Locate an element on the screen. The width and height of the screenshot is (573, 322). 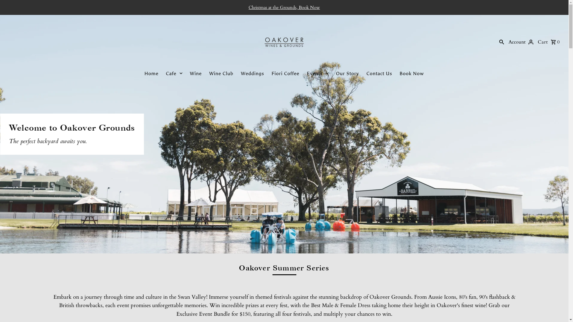
Book Now is located at coordinates (412, 73).